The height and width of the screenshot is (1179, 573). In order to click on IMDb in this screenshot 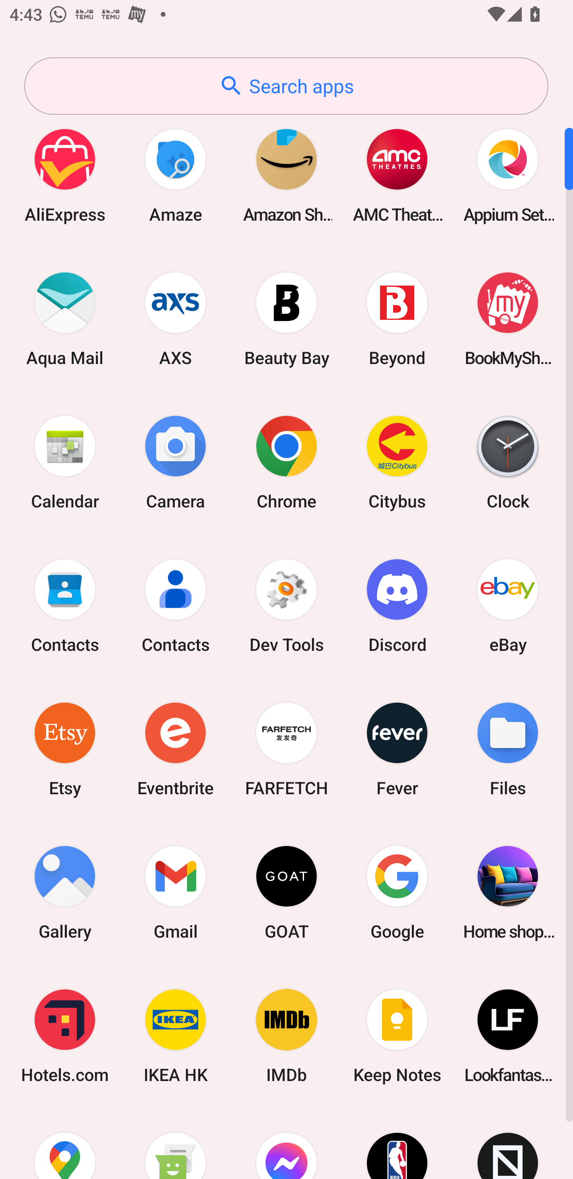, I will do `click(286, 1036)`.